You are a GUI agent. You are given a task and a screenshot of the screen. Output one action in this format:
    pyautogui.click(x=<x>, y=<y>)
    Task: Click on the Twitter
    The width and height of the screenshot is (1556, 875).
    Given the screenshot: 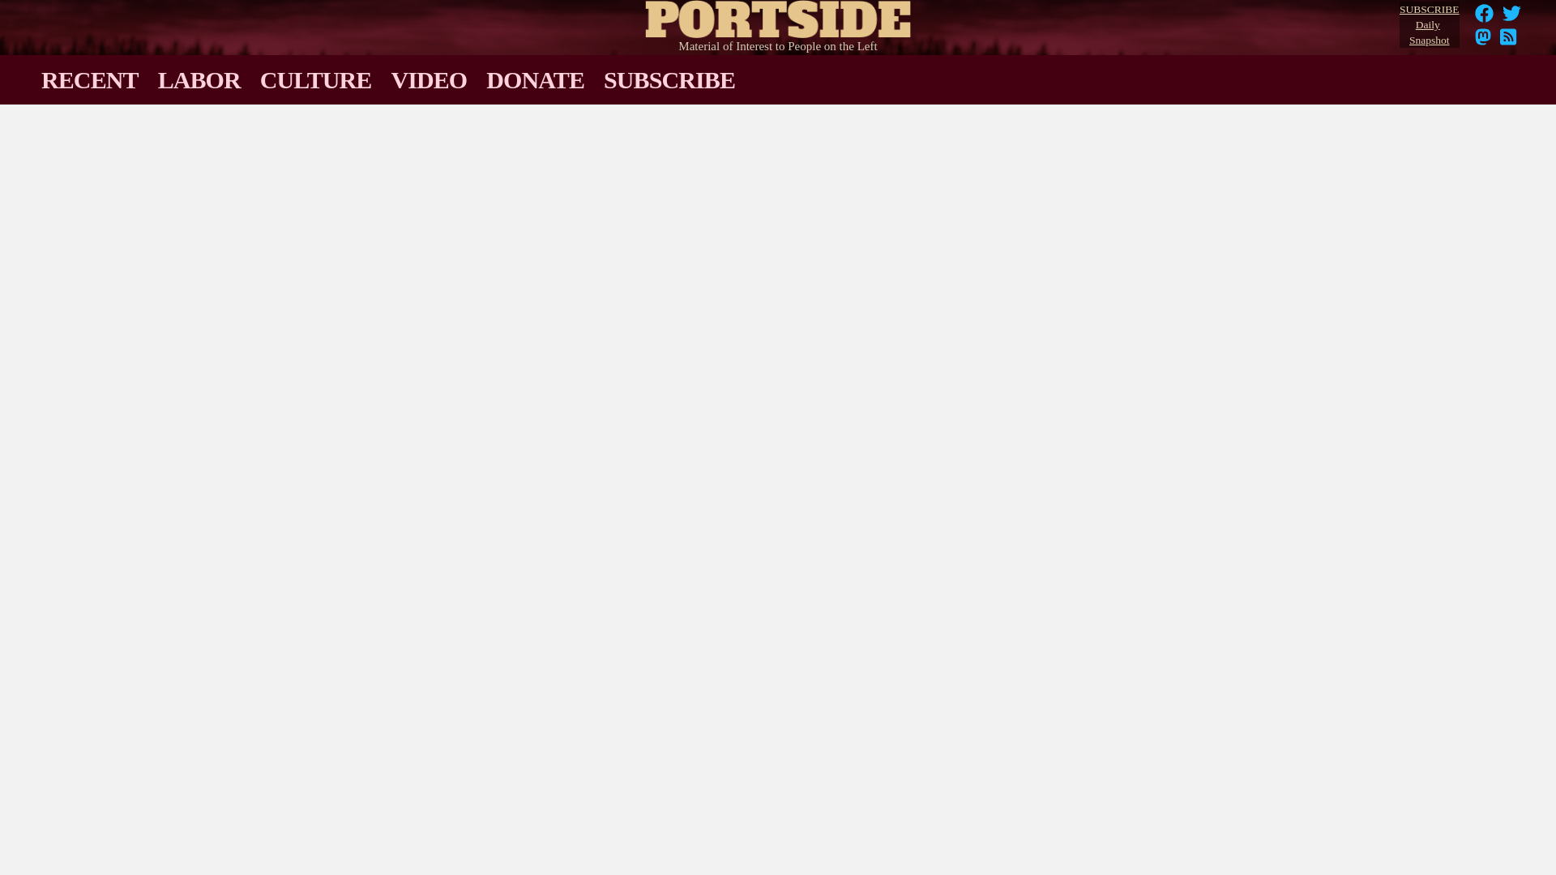 What is the action you would take?
    pyautogui.click(x=1429, y=25)
    